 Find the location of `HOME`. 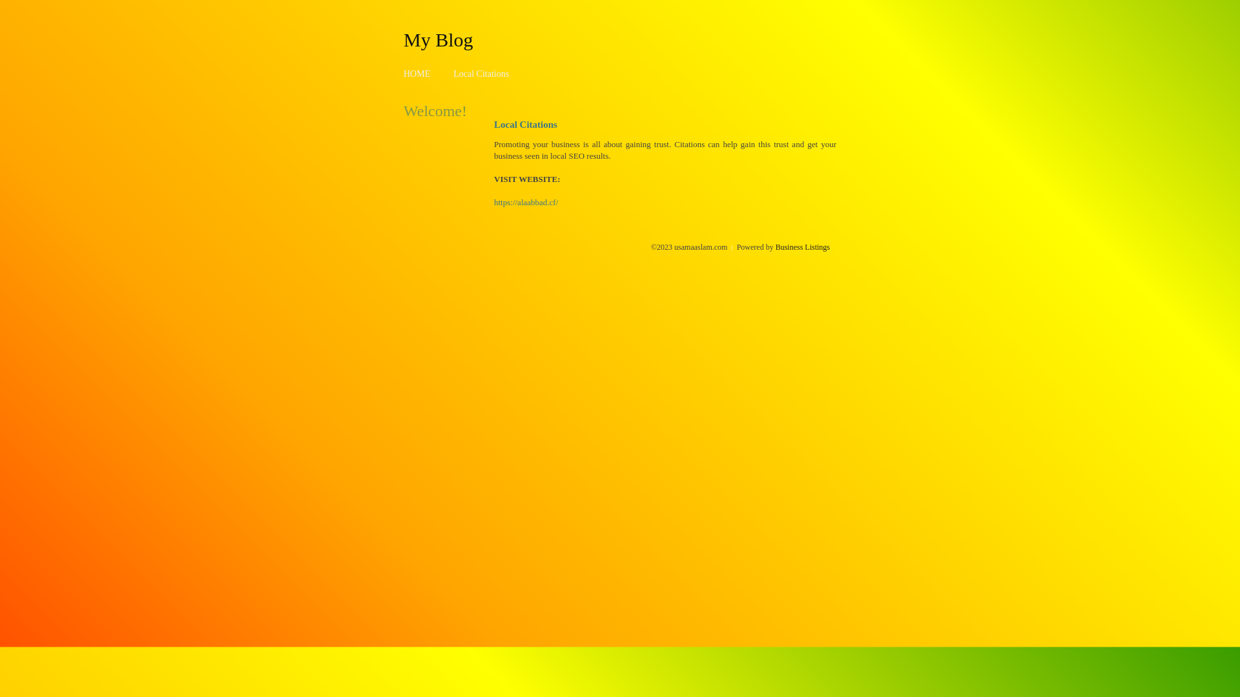

HOME is located at coordinates (417, 74).